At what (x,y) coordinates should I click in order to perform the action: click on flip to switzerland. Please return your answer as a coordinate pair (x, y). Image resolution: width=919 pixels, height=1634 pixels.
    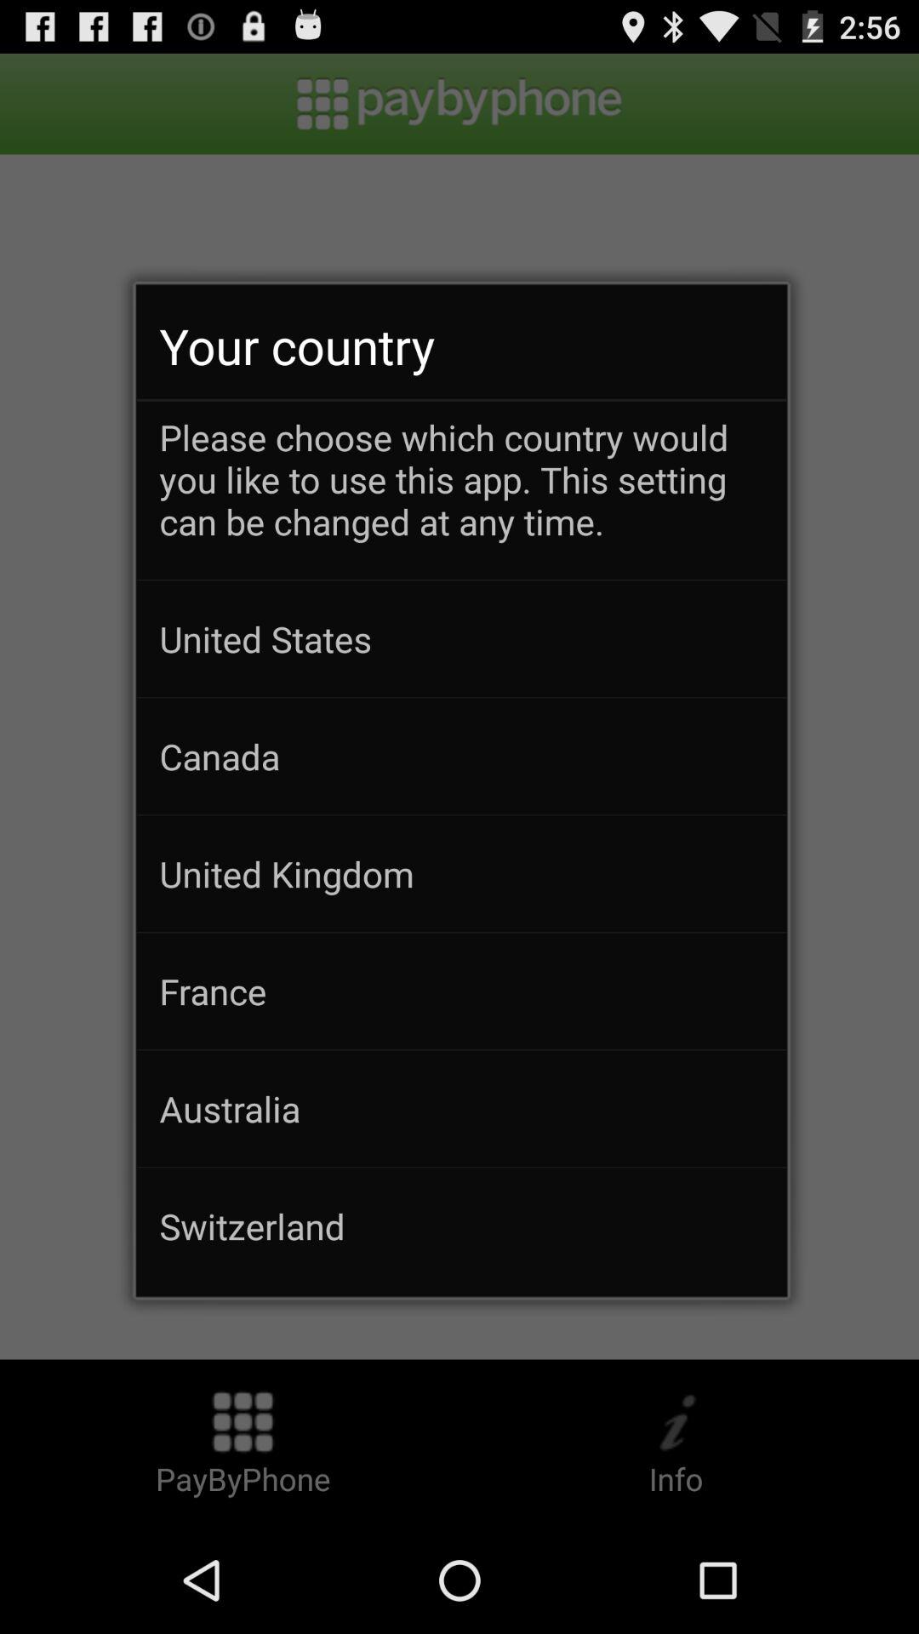
    Looking at the image, I should click on (461, 1225).